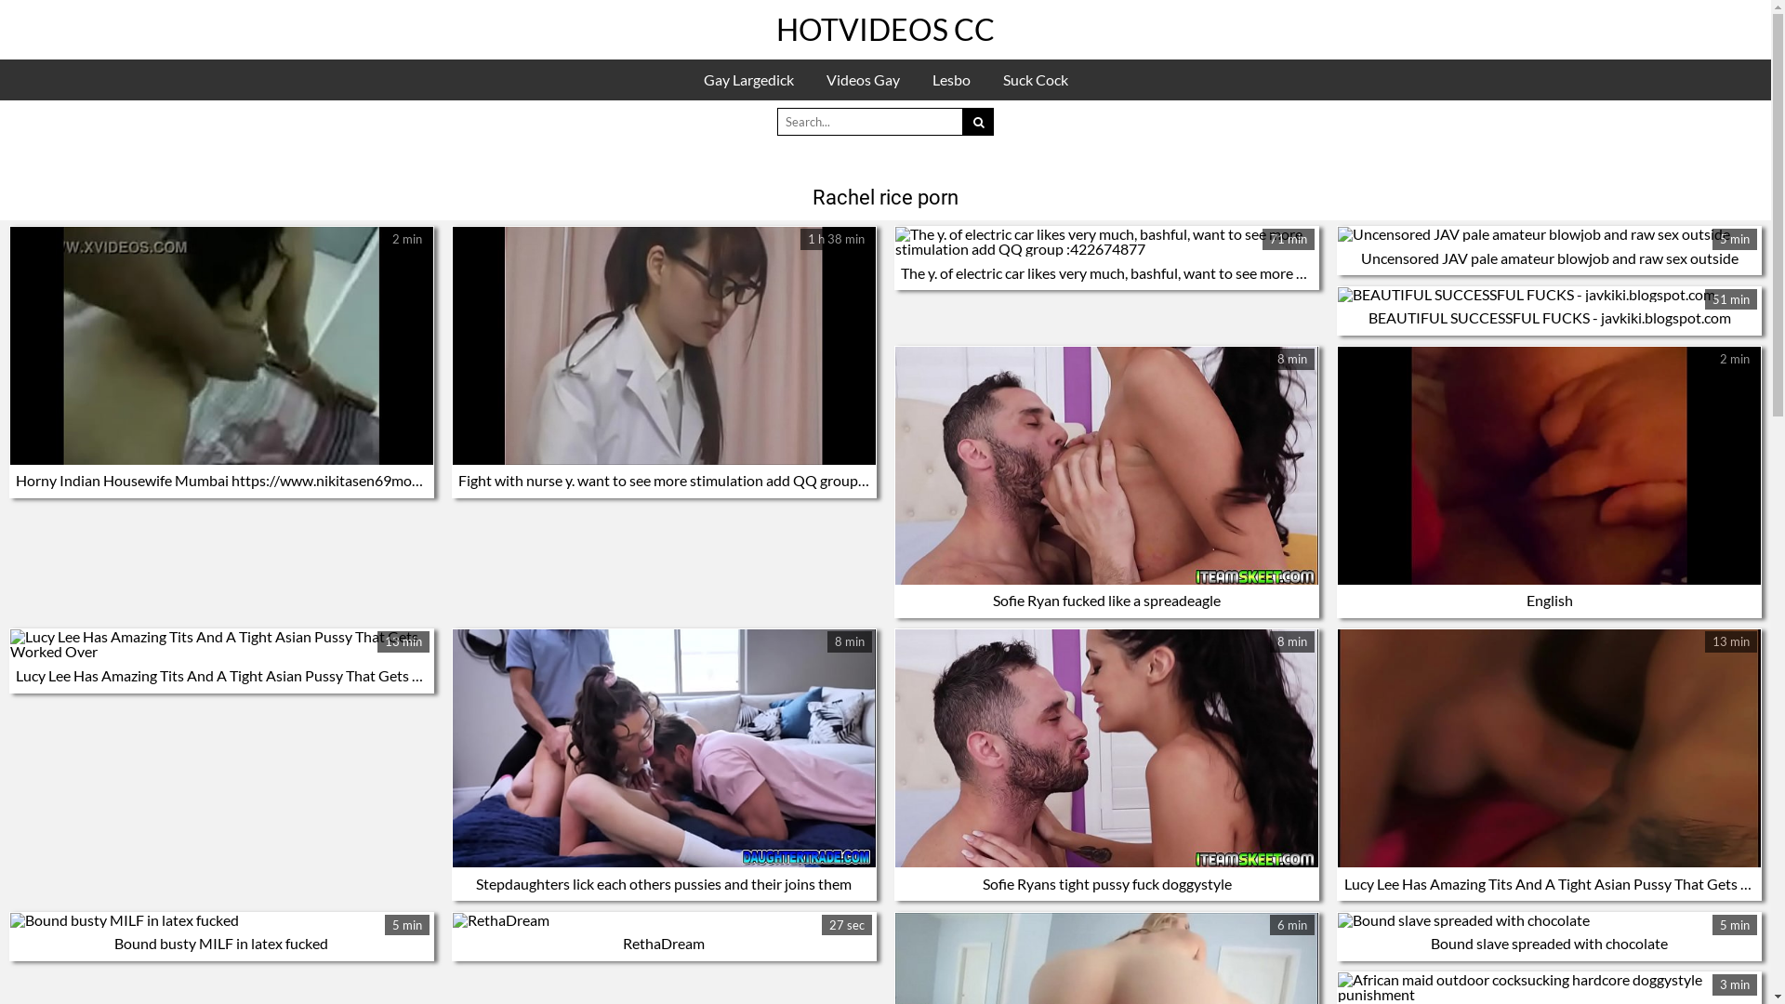 This screenshot has width=1785, height=1004. What do you see at coordinates (1549, 943) in the screenshot?
I see `Bound slave spreaded with chocolate` at bounding box center [1549, 943].